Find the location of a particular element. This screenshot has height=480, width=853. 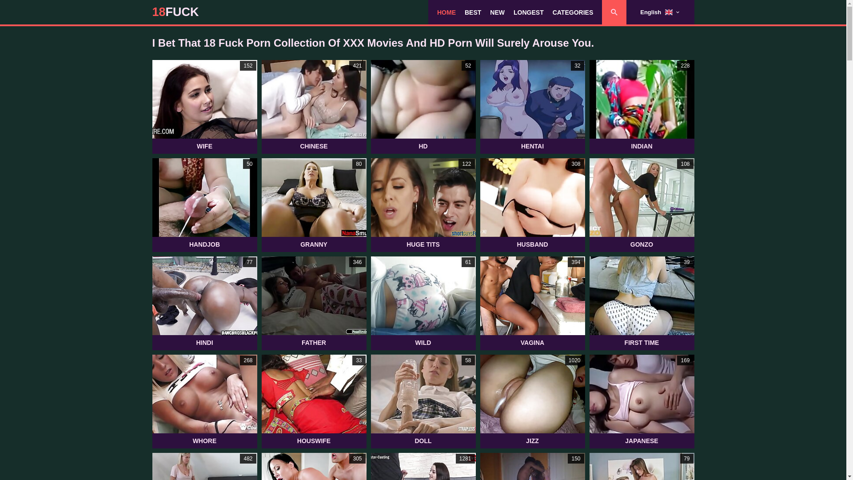

308
HUSBAND is located at coordinates (532, 205).